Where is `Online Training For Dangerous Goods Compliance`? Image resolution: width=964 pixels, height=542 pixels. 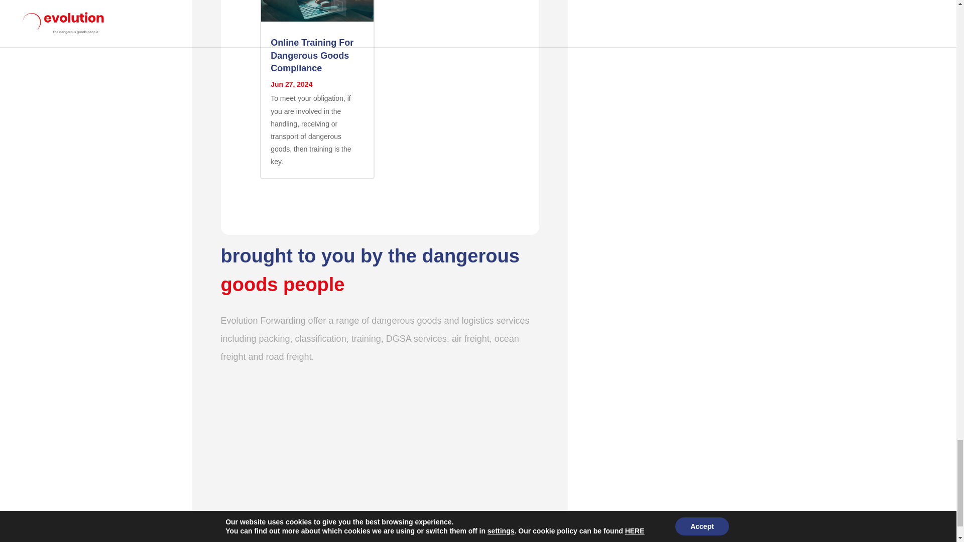 Online Training For Dangerous Goods Compliance is located at coordinates (312, 55).